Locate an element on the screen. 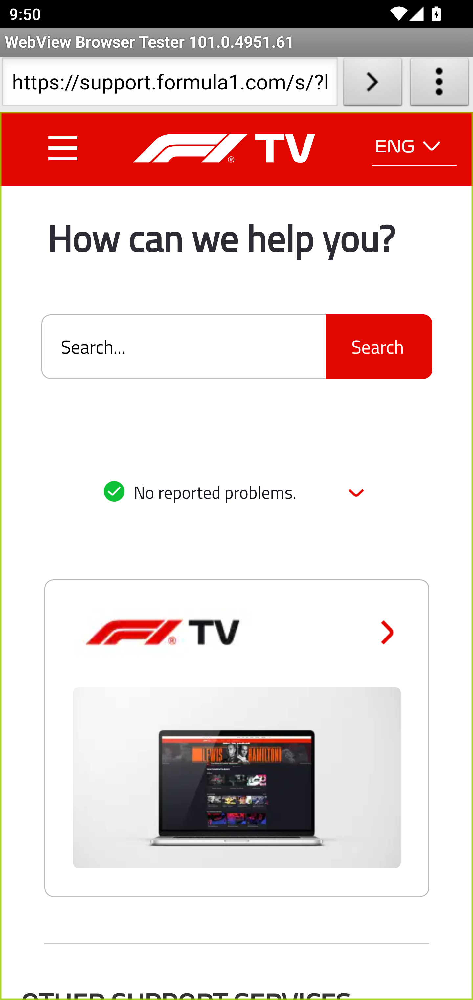 Image resolution: width=473 pixels, height=1000 pixels. About WebView is located at coordinates (439, 84).